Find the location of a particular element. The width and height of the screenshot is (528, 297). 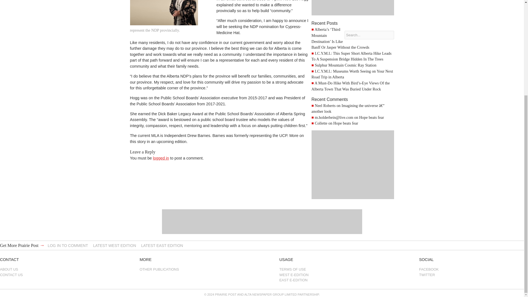

3rd party ad content is located at coordinates (353, 164).